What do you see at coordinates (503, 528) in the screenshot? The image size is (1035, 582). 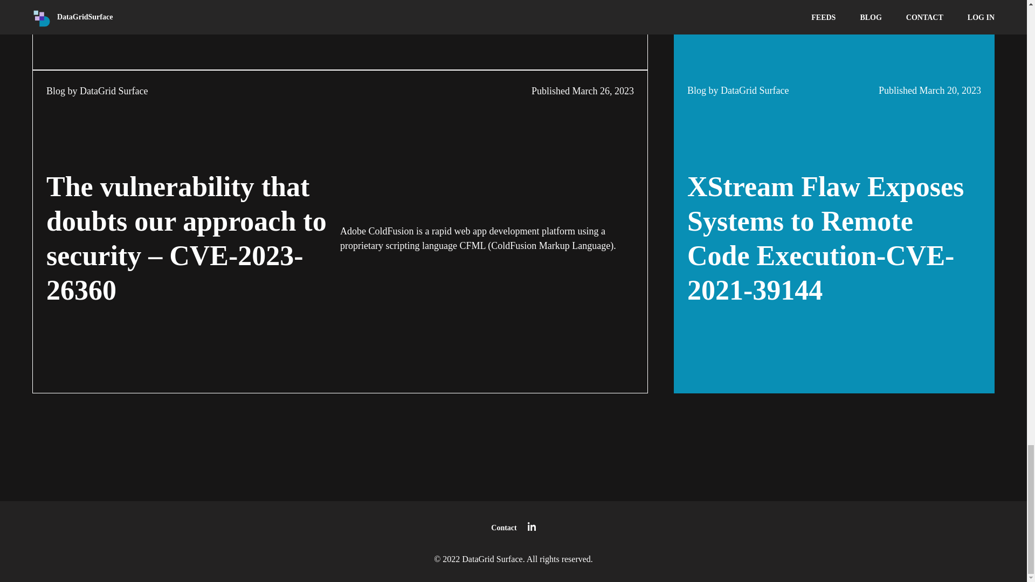 I see `Contact` at bounding box center [503, 528].